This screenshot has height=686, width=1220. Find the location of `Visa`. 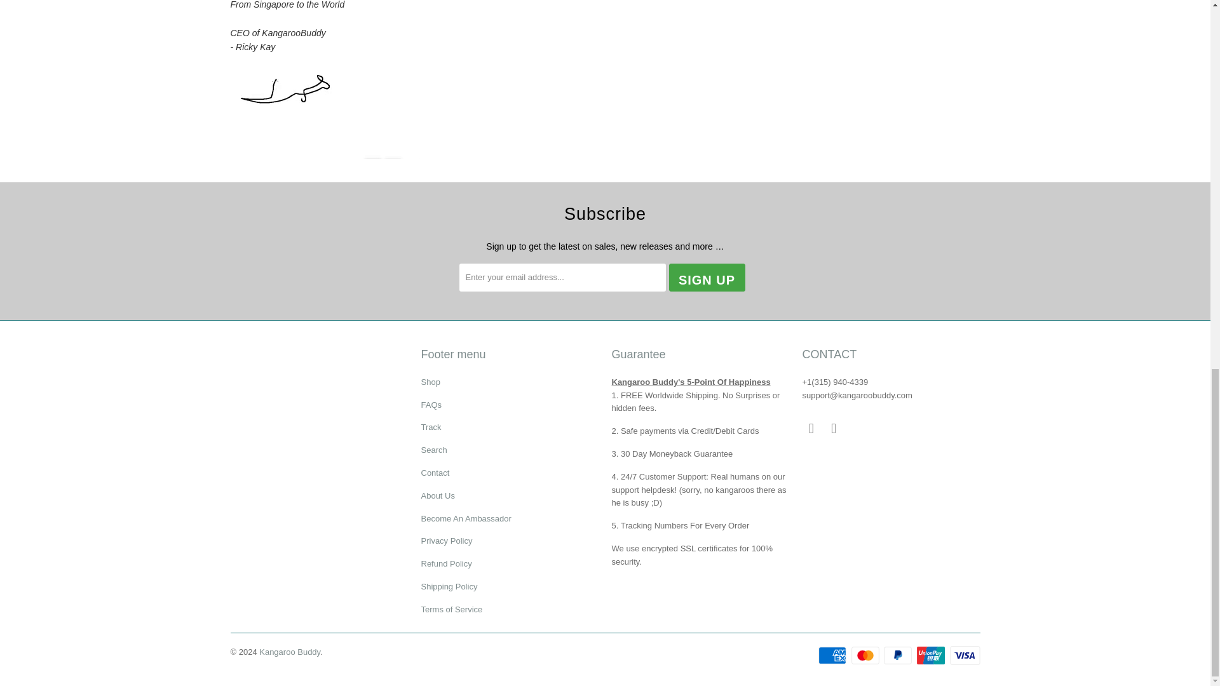

Visa is located at coordinates (964, 656).